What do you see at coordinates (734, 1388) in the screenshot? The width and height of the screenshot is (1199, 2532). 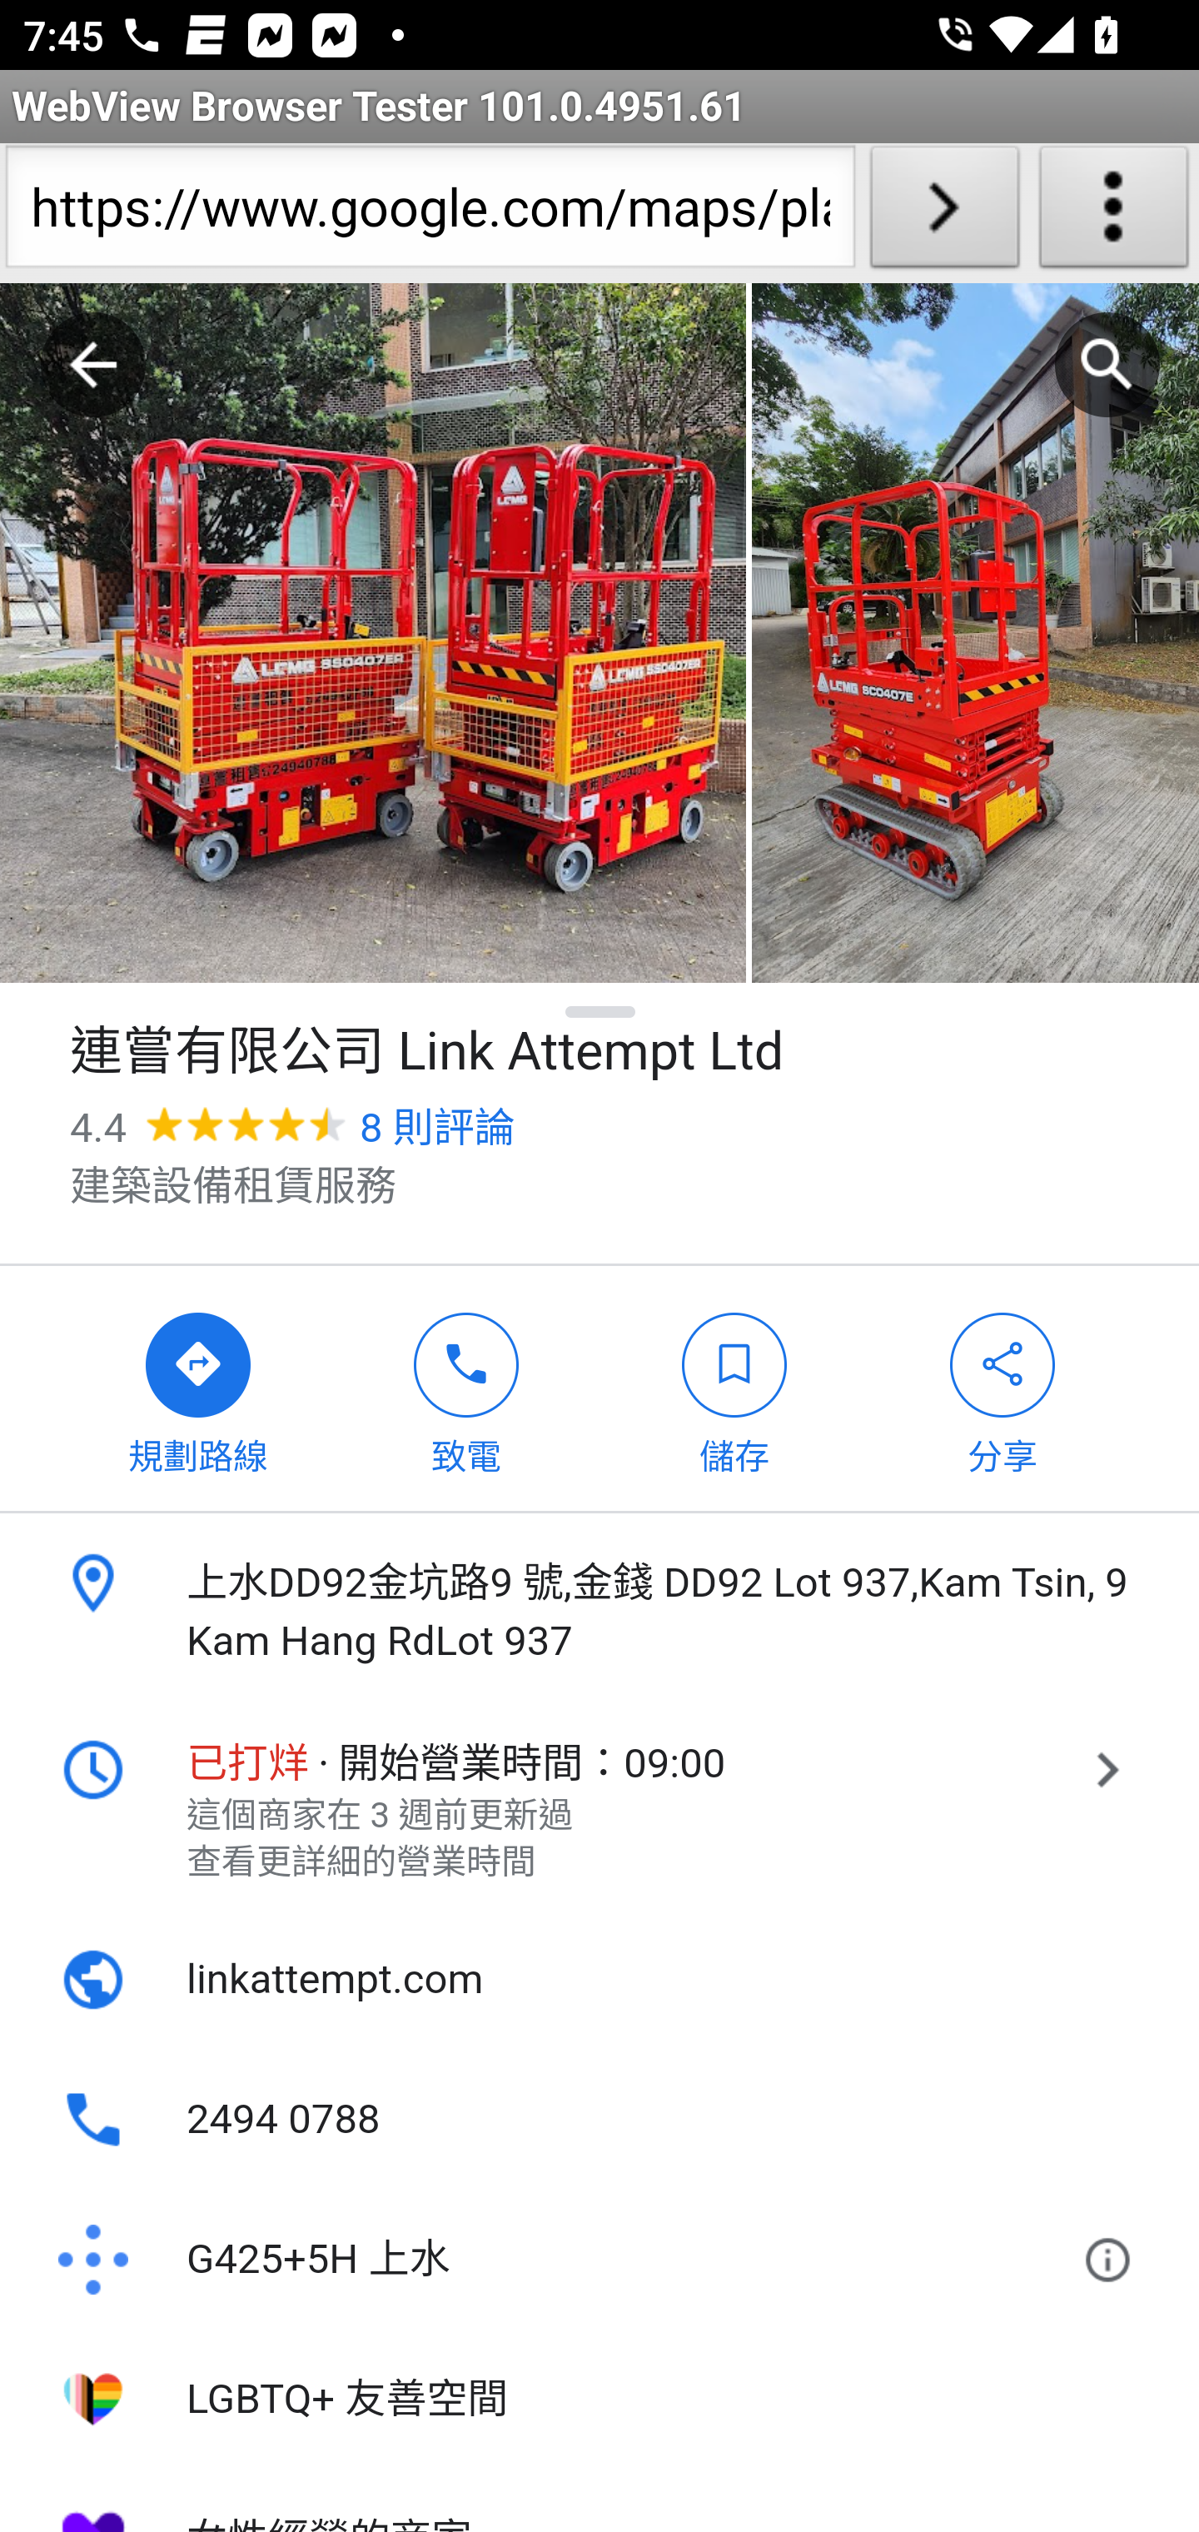 I see `將「連嘗有限公司 Link Attempt Ltd」儲存至清單中` at bounding box center [734, 1388].